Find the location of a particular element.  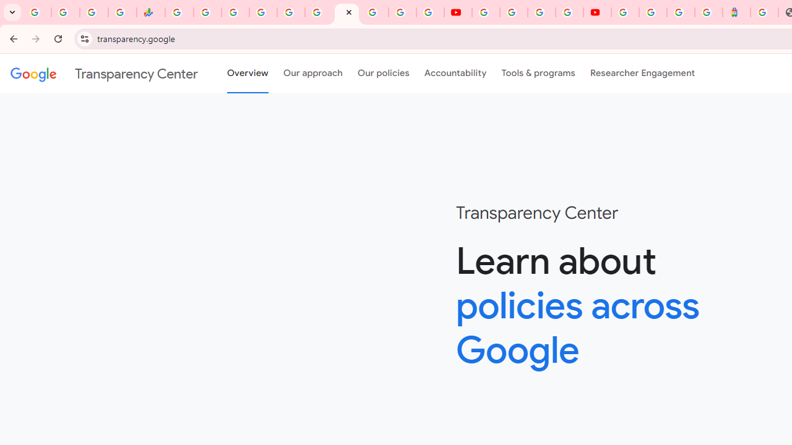

Accountability is located at coordinates (455, 74).